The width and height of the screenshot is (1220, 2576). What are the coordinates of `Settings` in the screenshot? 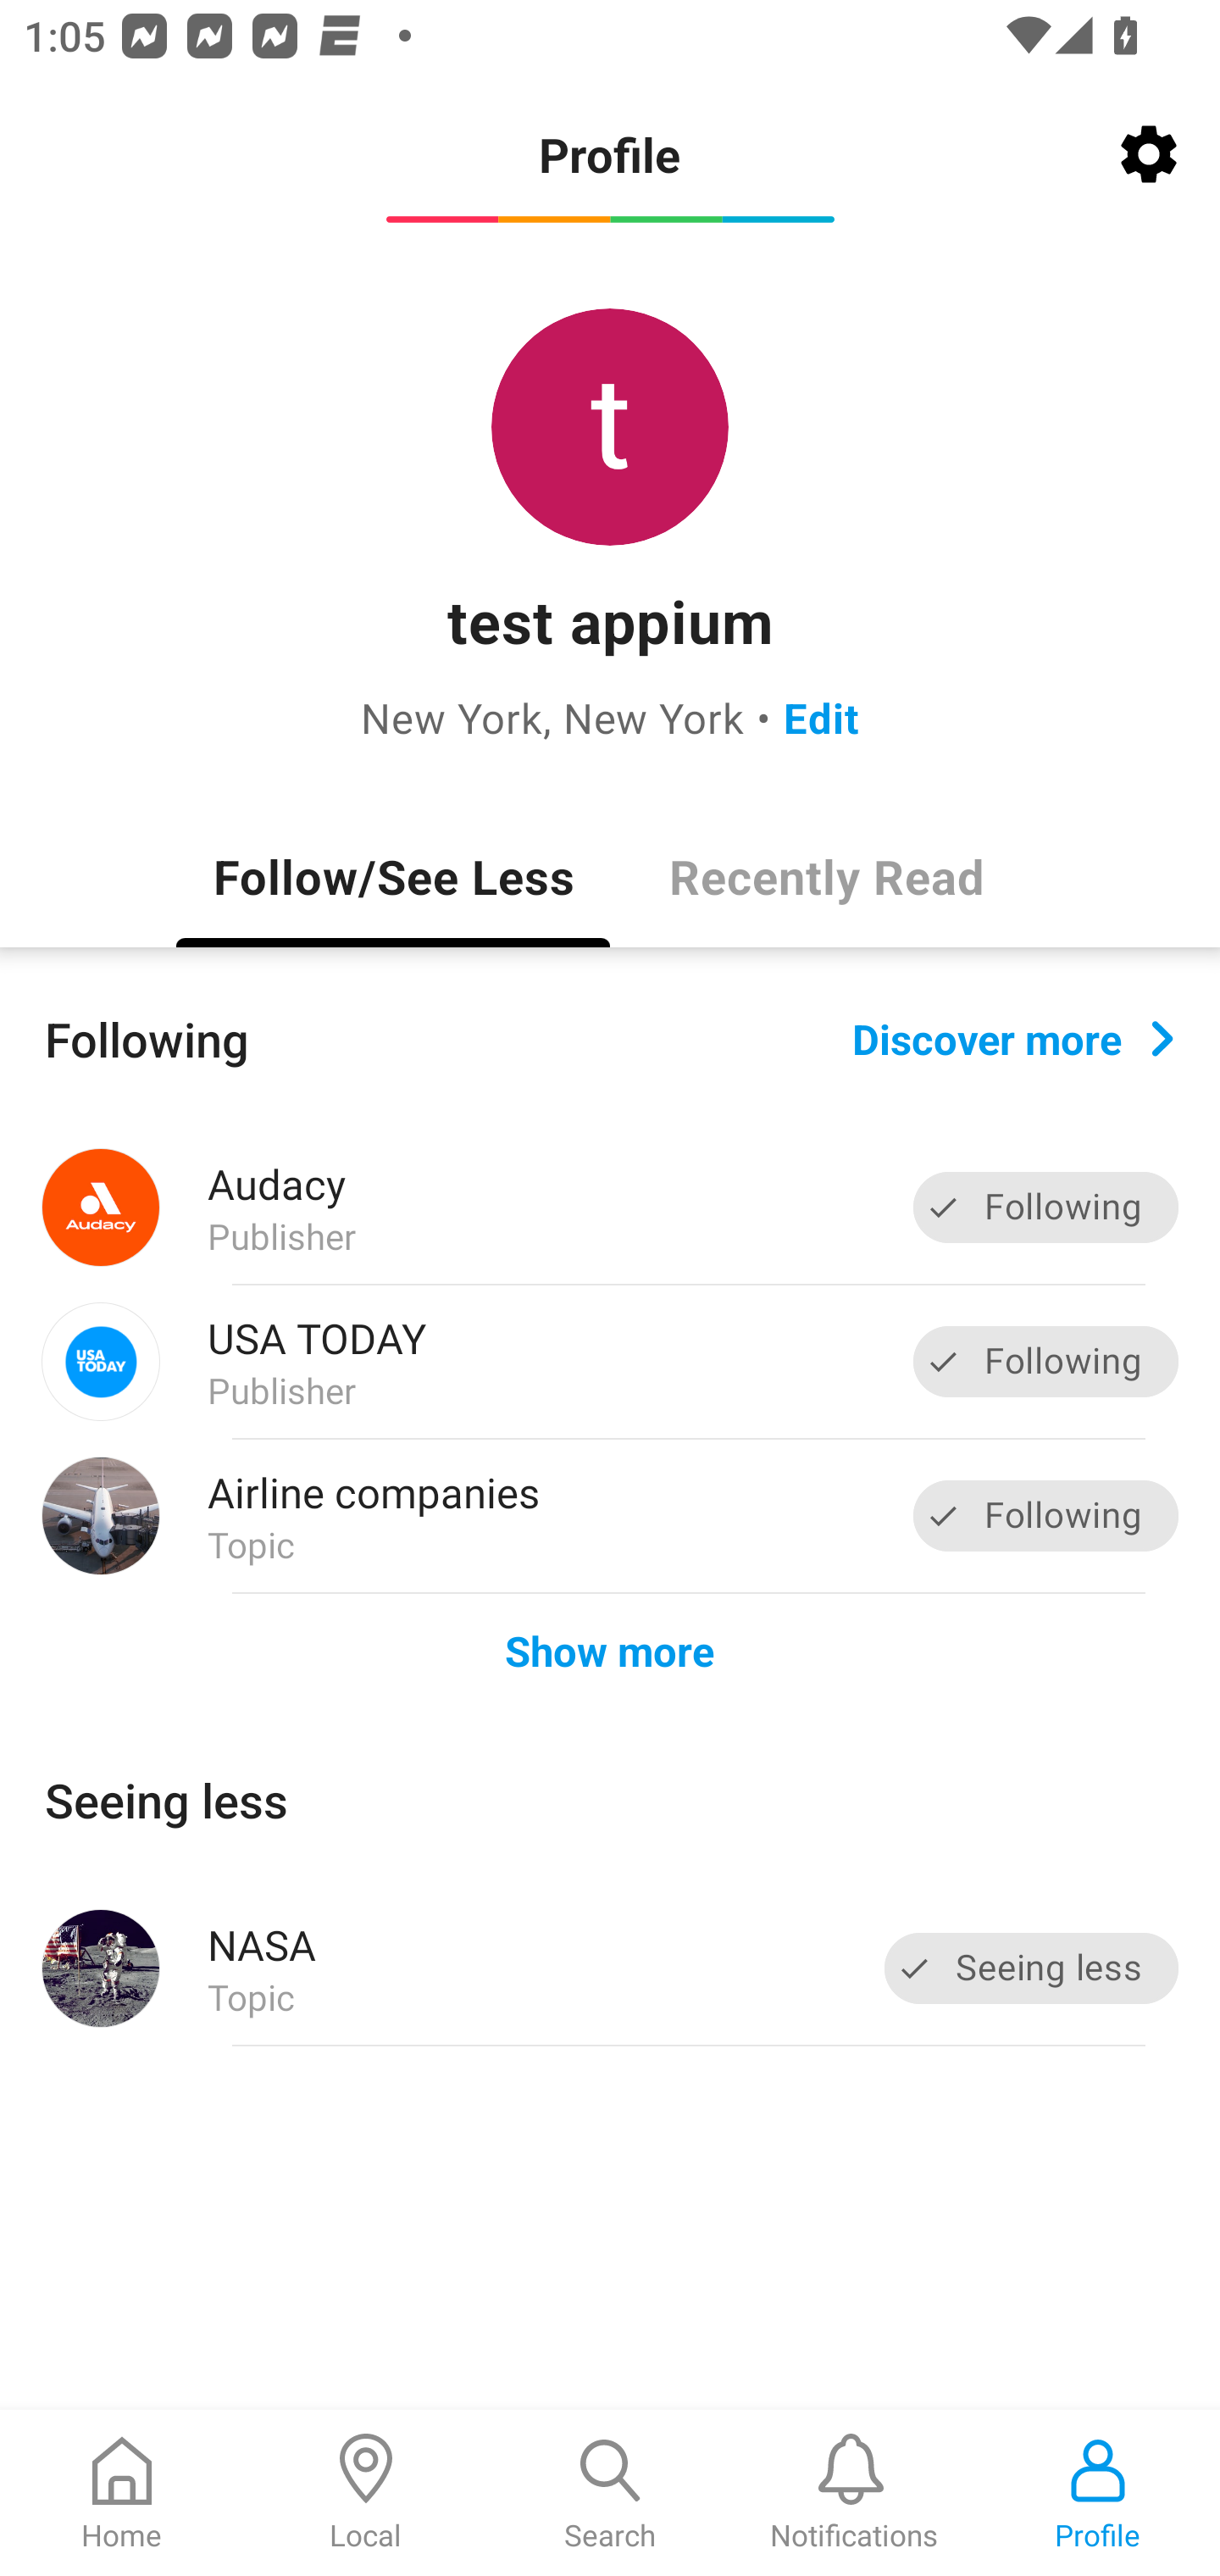 It's located at (1149, 154).